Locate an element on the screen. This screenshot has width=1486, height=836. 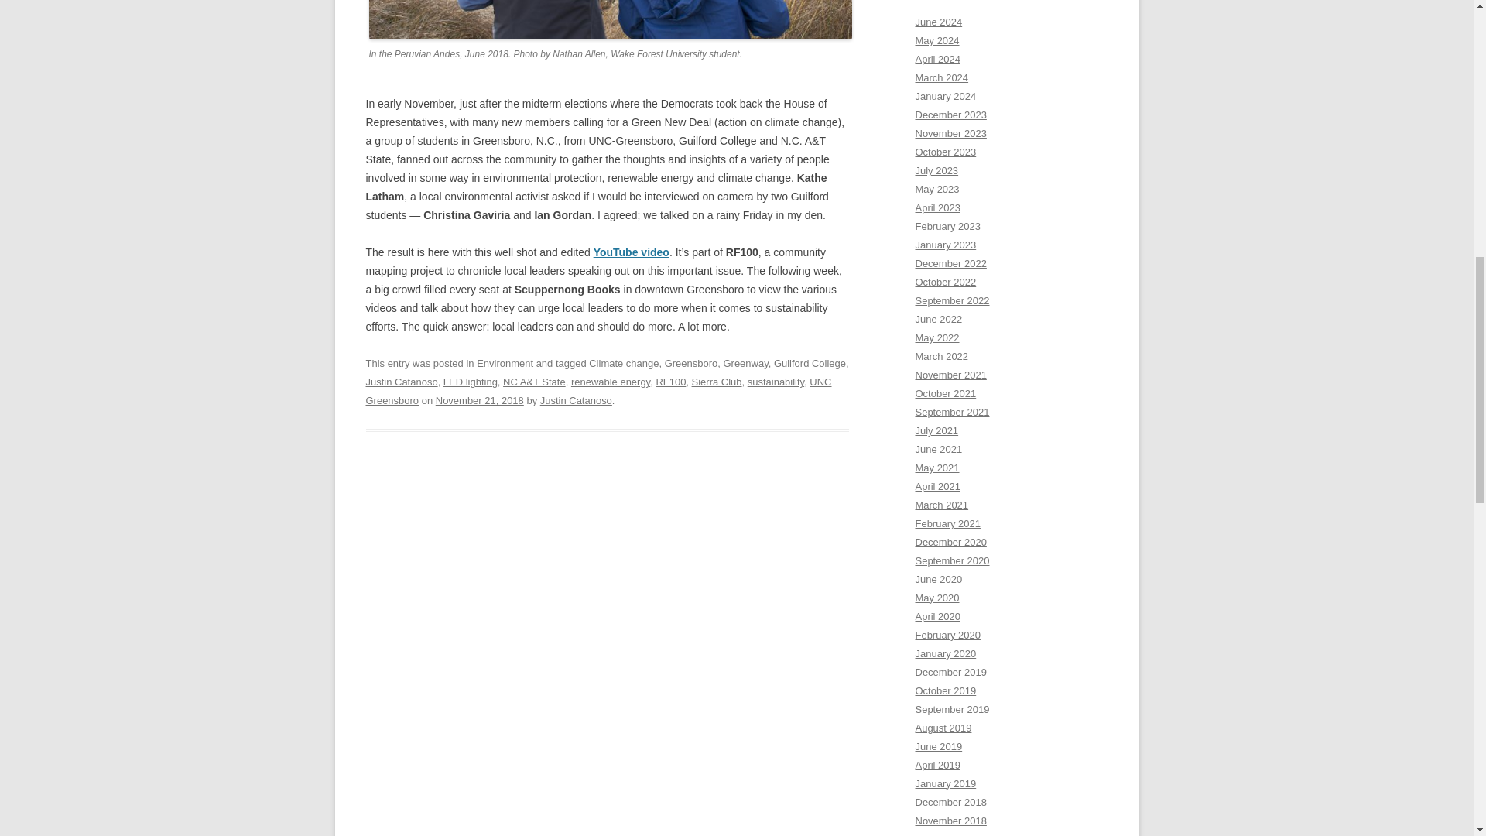
Sierra Club is located at coordinates (717, 382).